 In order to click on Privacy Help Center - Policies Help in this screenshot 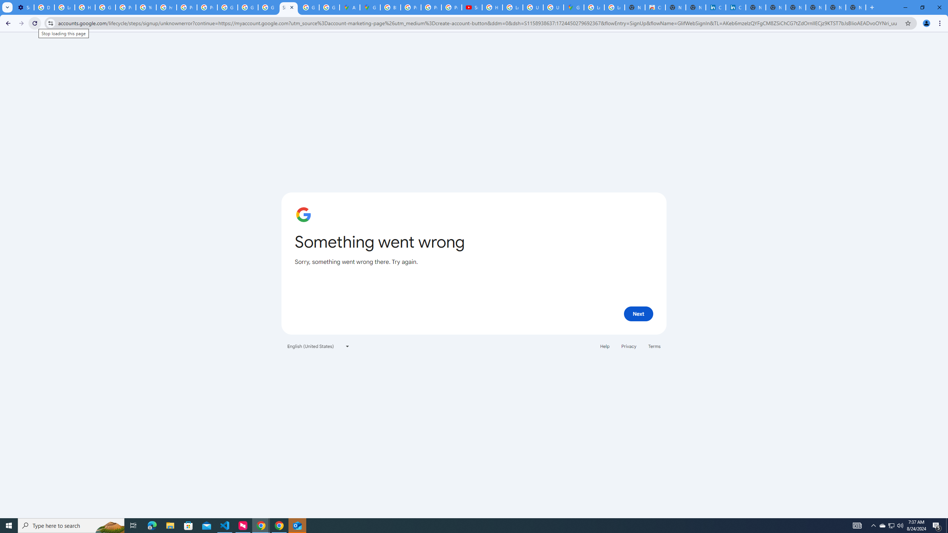, I will do `click(411, 7)`.